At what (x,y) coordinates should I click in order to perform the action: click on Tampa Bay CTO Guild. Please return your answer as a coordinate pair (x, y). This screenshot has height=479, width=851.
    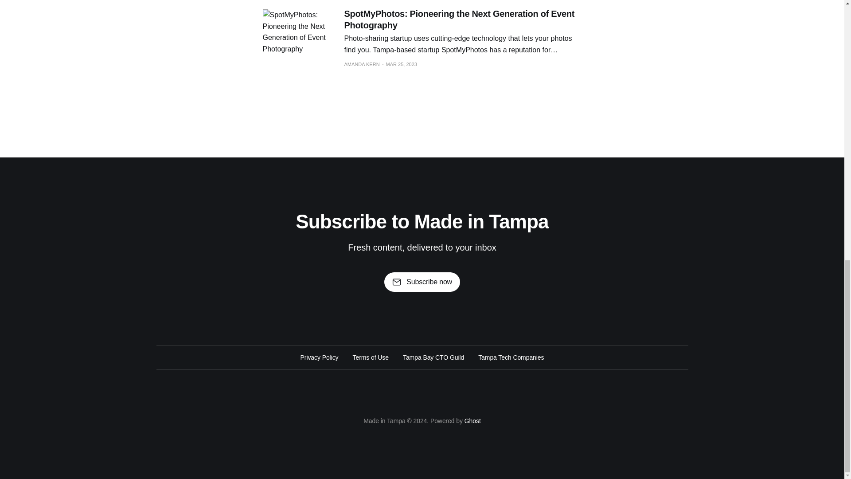
    Looking at the image, I should click on (433, 357).